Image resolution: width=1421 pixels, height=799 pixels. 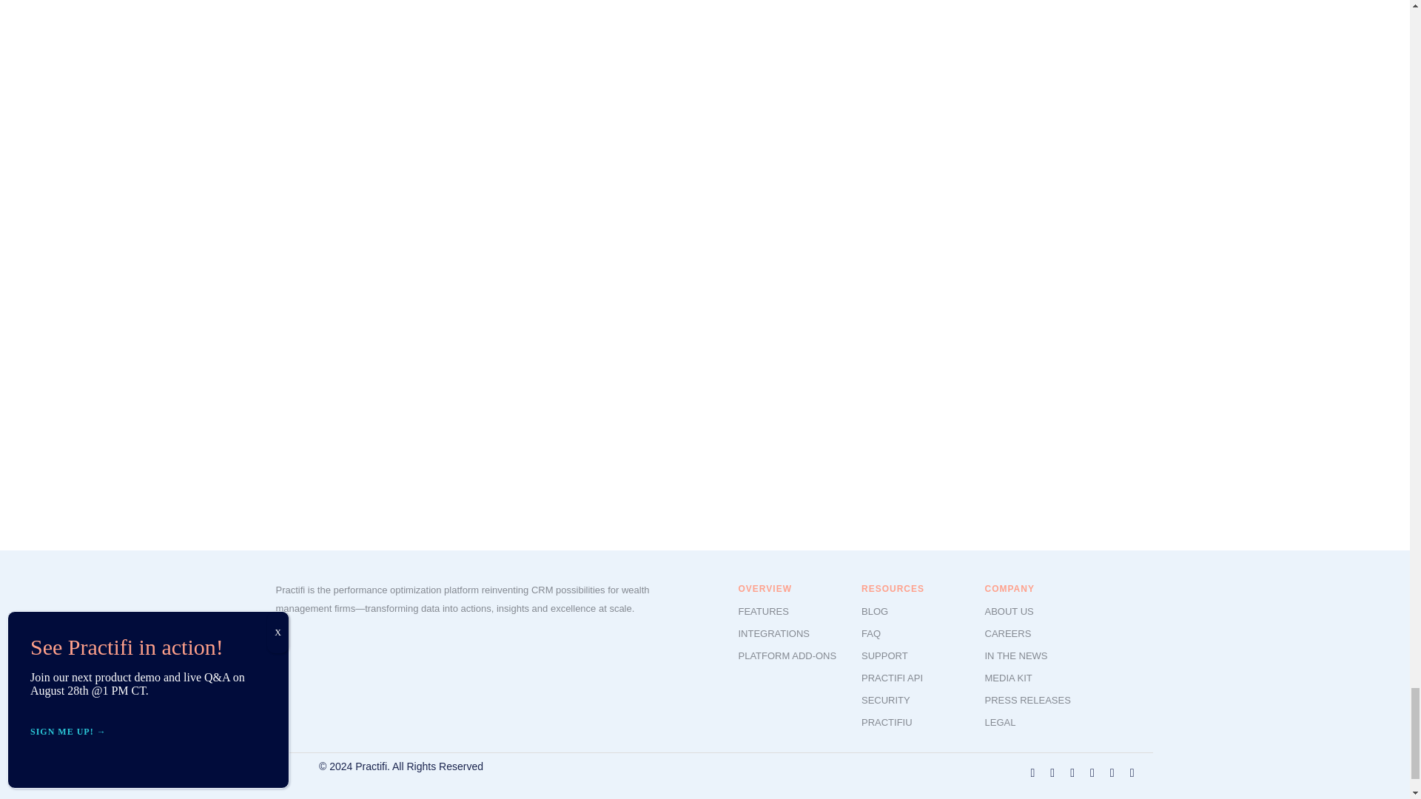 I want to click on PLATFORM ADD-ONS, so click(x=787, y=655).